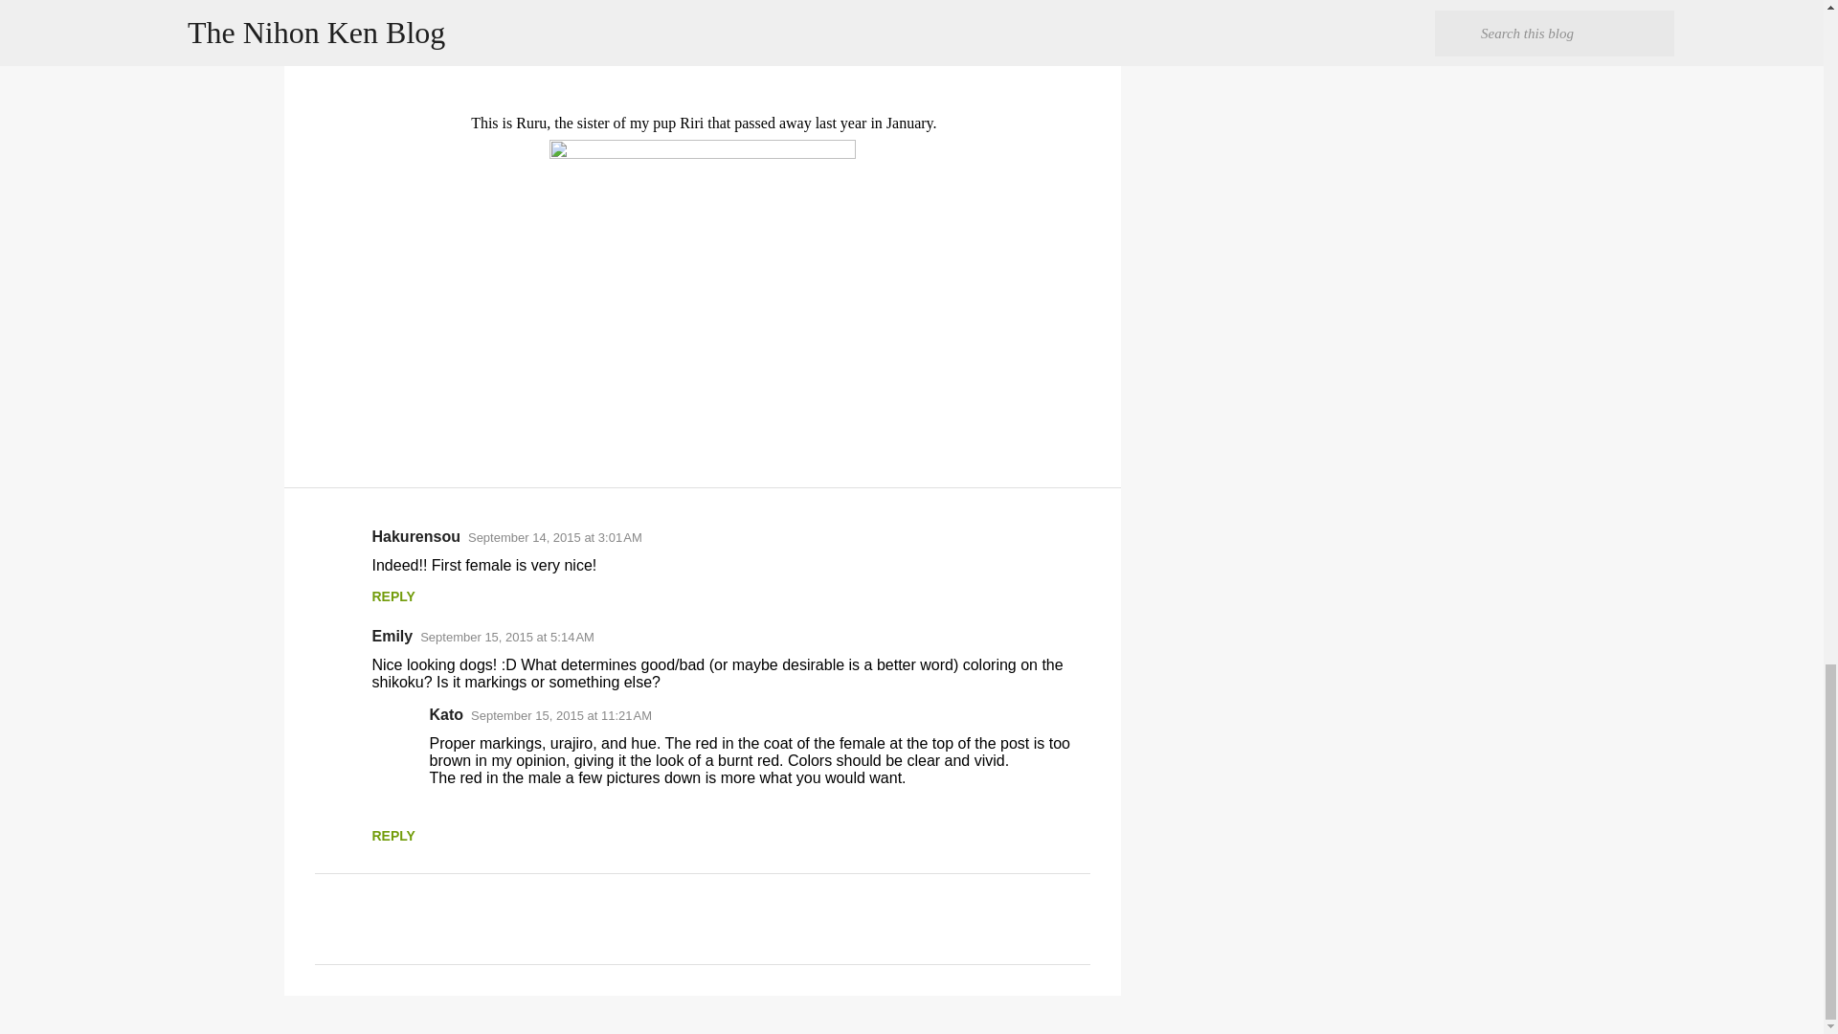  I want to click on Emily, so click(391, 636).